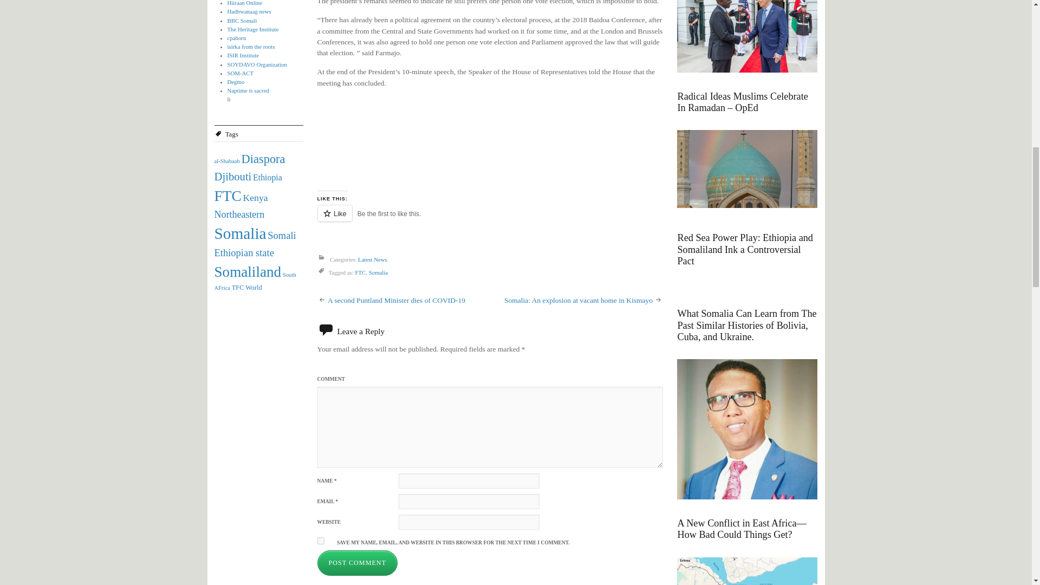 The image size is (1040, 585). I want to click on ISIR Institute, so click(243, 55).